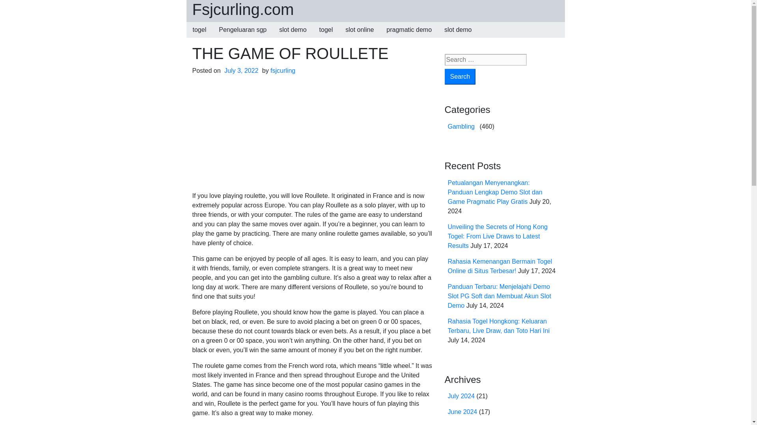 This screenshot has height=425, width=757. Describe the element at coordinates (241, 70) in the screenshot. I see `July 3, 2022` at that location.